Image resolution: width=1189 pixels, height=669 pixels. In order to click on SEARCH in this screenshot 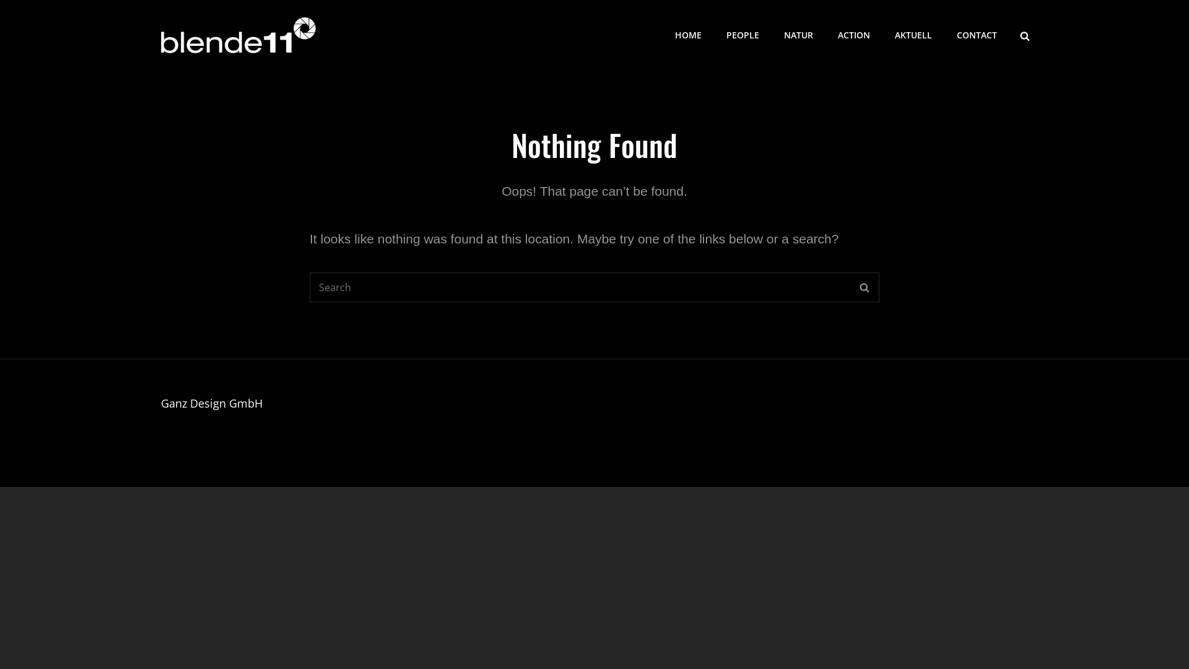, I will do `click(1025, 35)`.